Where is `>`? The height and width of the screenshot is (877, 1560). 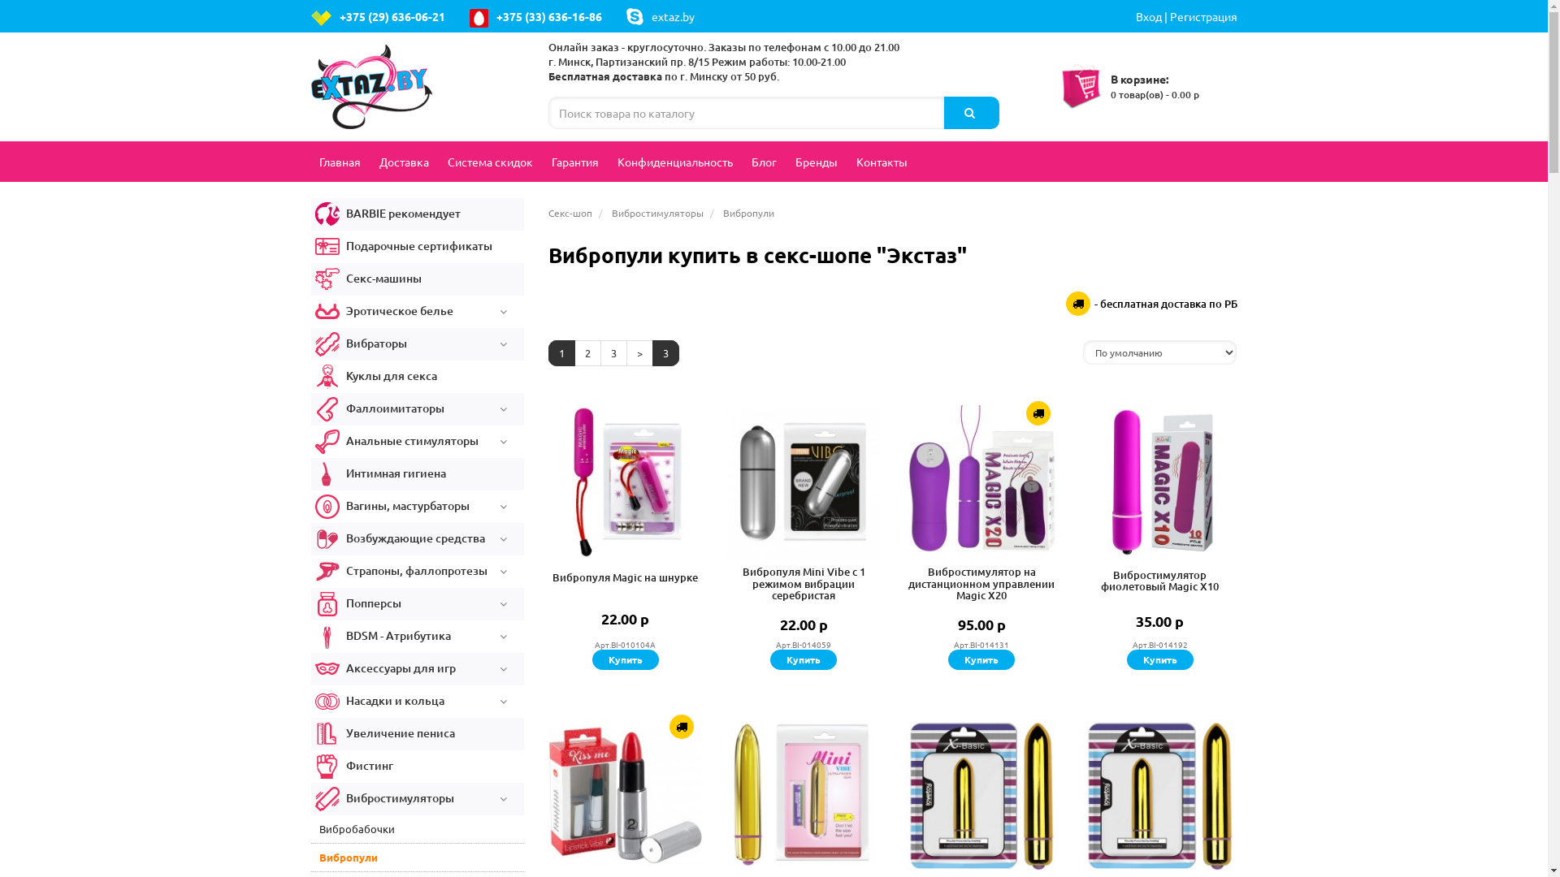 > is located at coordinates (640, 354).